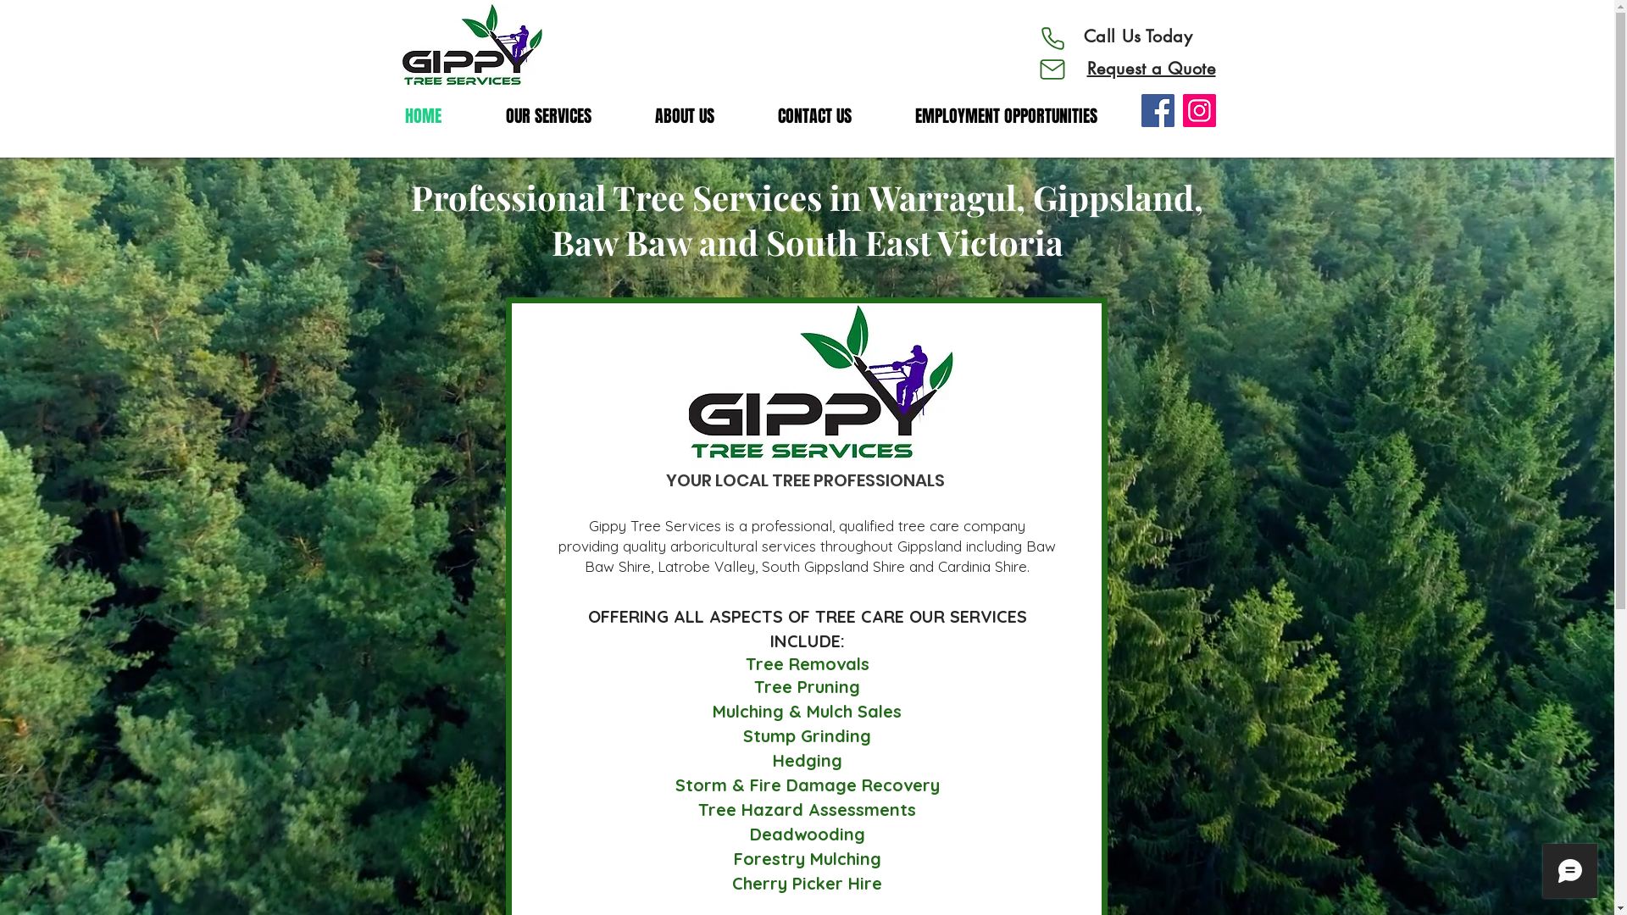  What do you see at coordinates (808, 857) in the screenshot?
I see `Forestry Mulching` at bounding box center [808, 857].